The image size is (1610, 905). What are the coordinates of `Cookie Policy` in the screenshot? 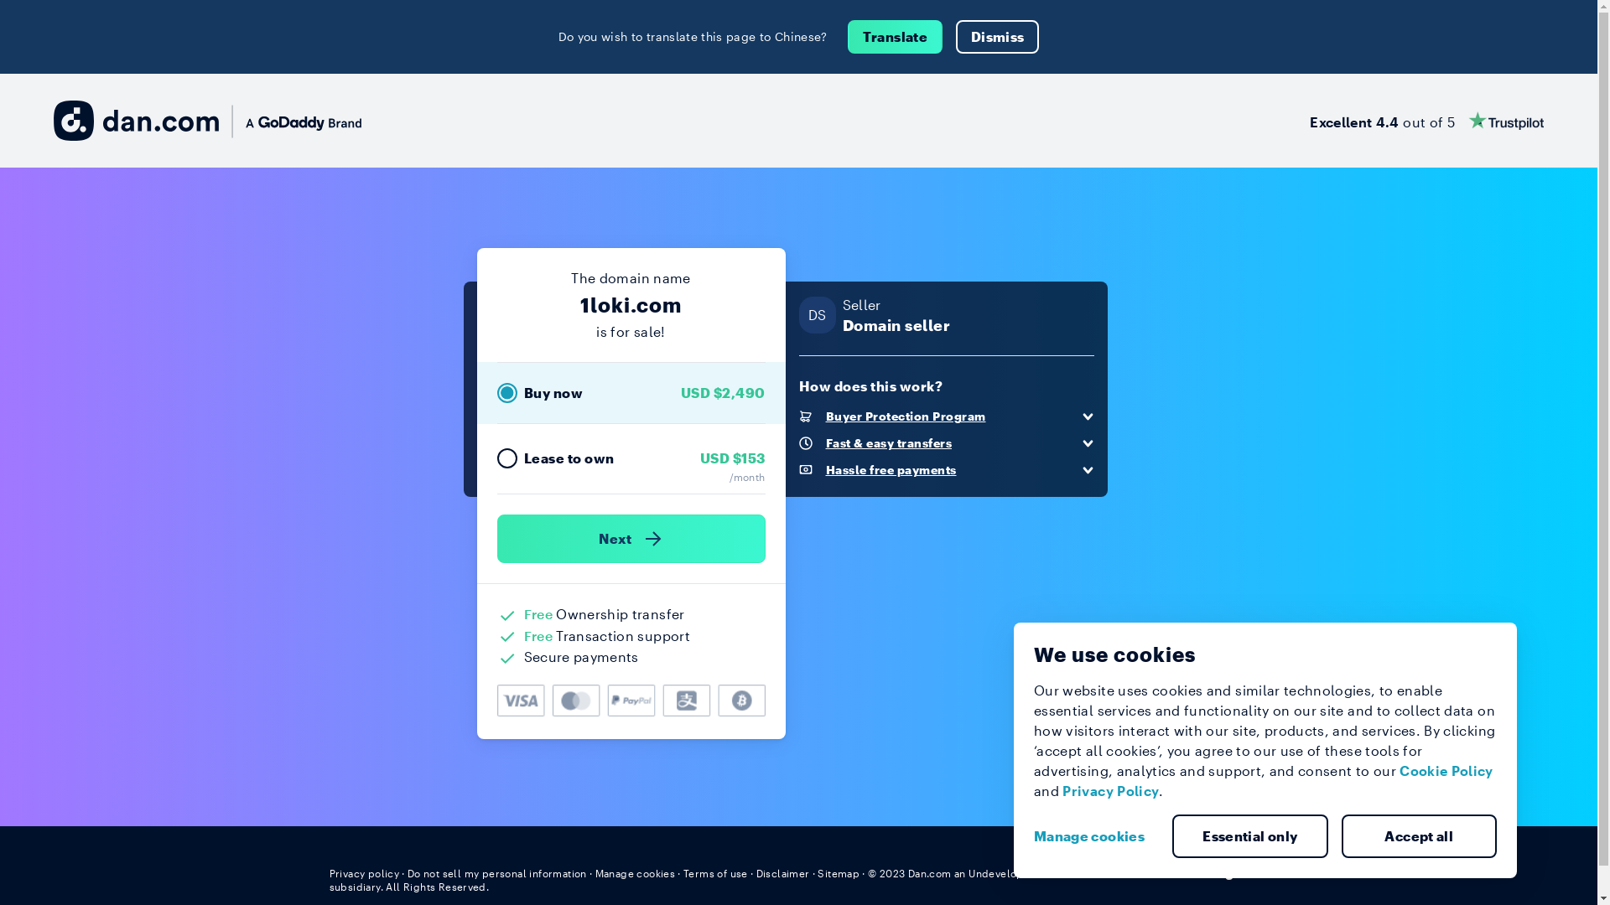 It's located at (1446, 771).